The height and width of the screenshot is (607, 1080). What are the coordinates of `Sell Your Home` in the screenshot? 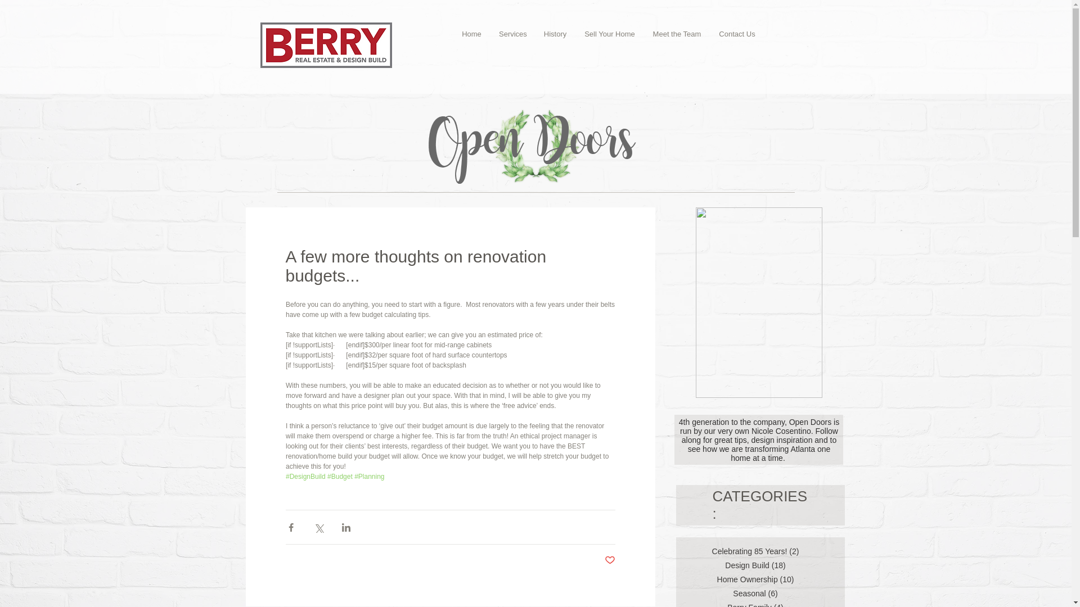 It's located at (610, 34).